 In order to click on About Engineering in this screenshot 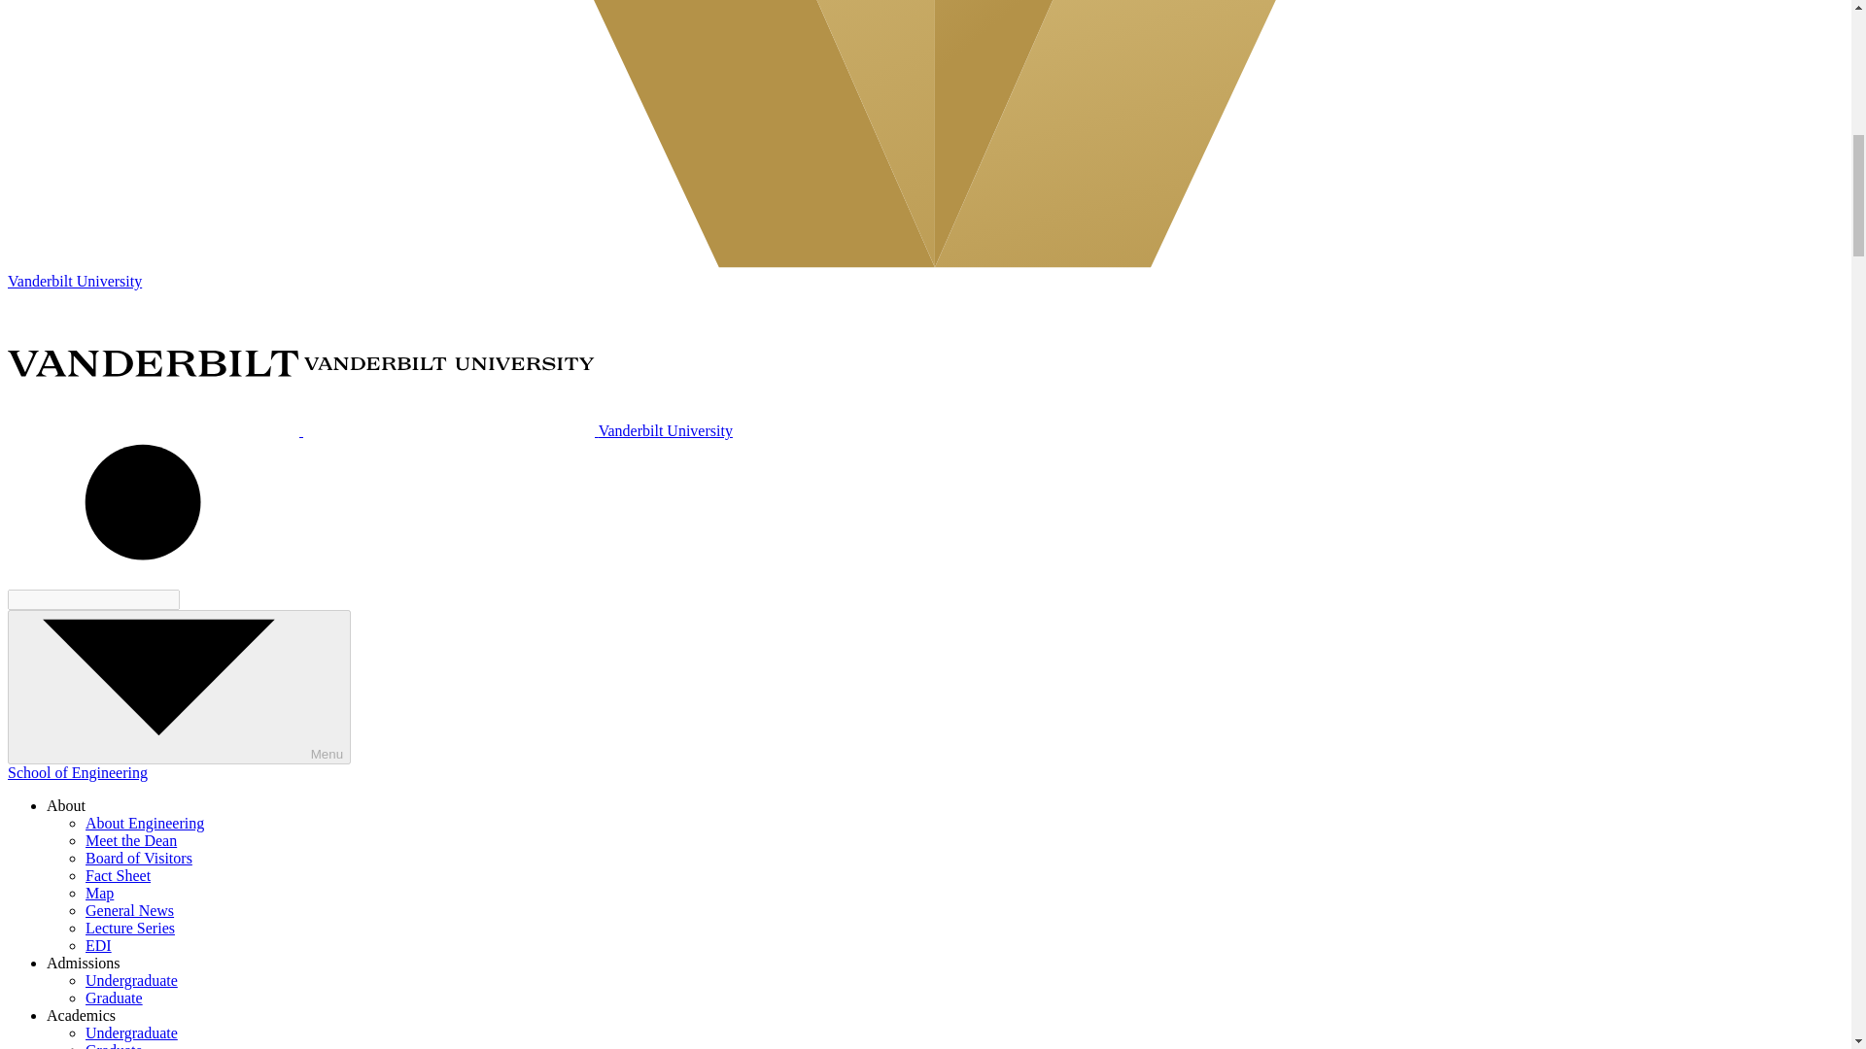, I will do `click(144, 824)`.